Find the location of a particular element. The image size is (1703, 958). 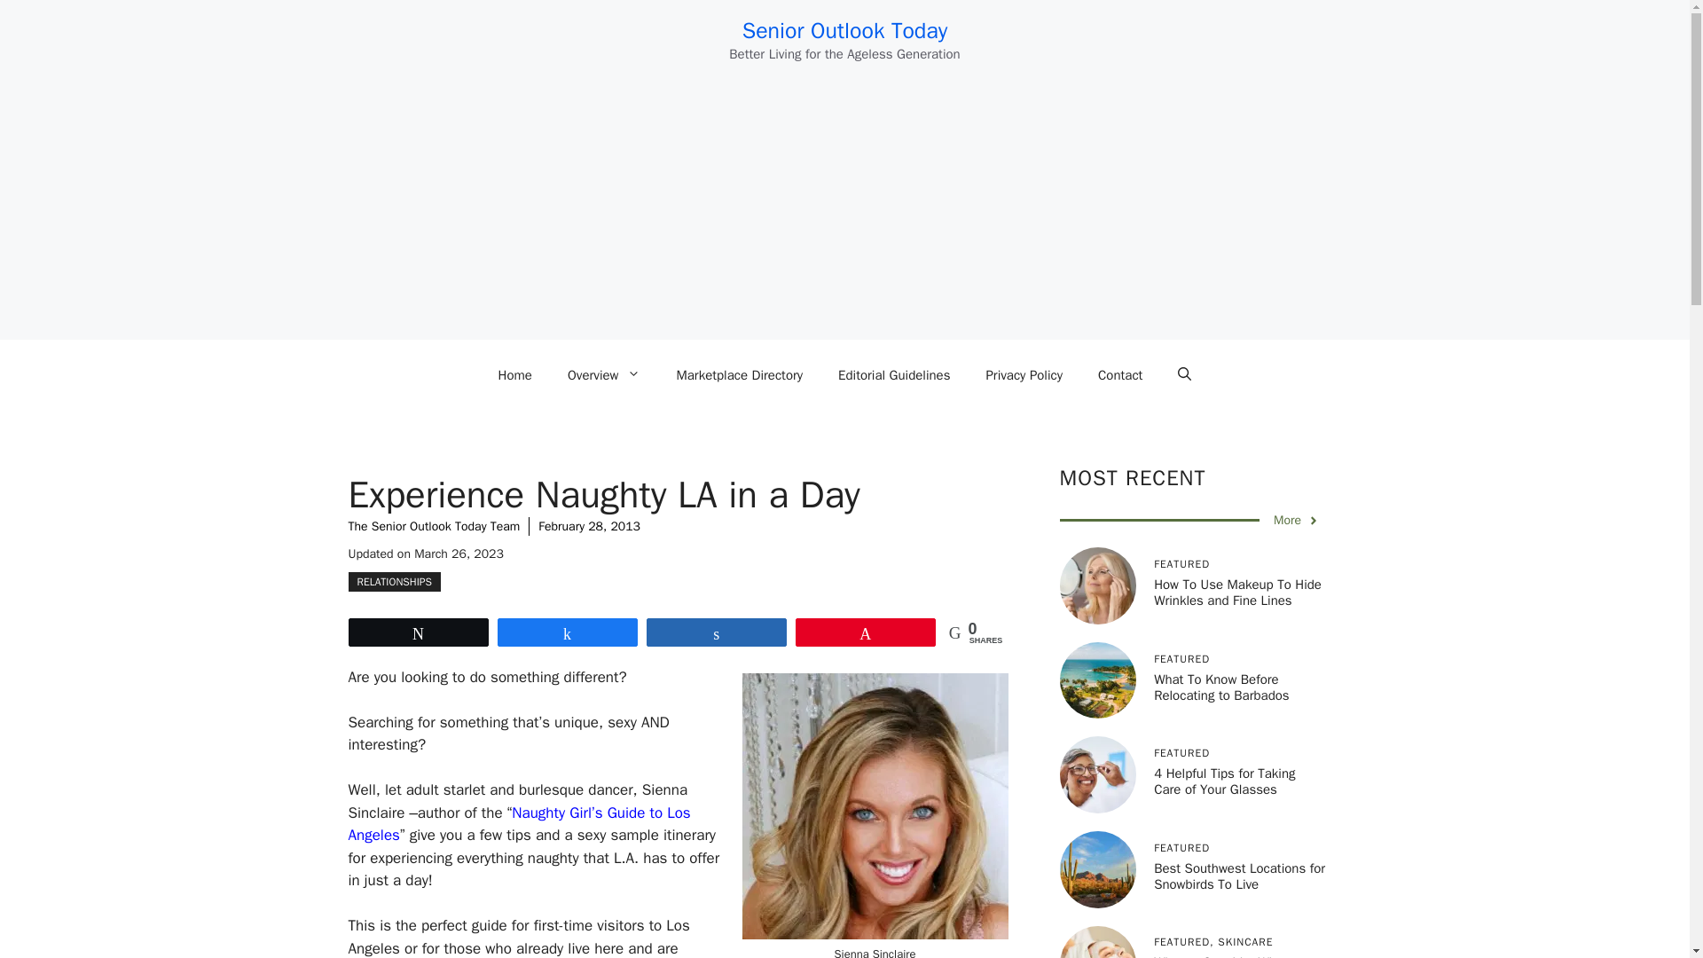

Editorial Guidelines is located at coordinates (894, 374).